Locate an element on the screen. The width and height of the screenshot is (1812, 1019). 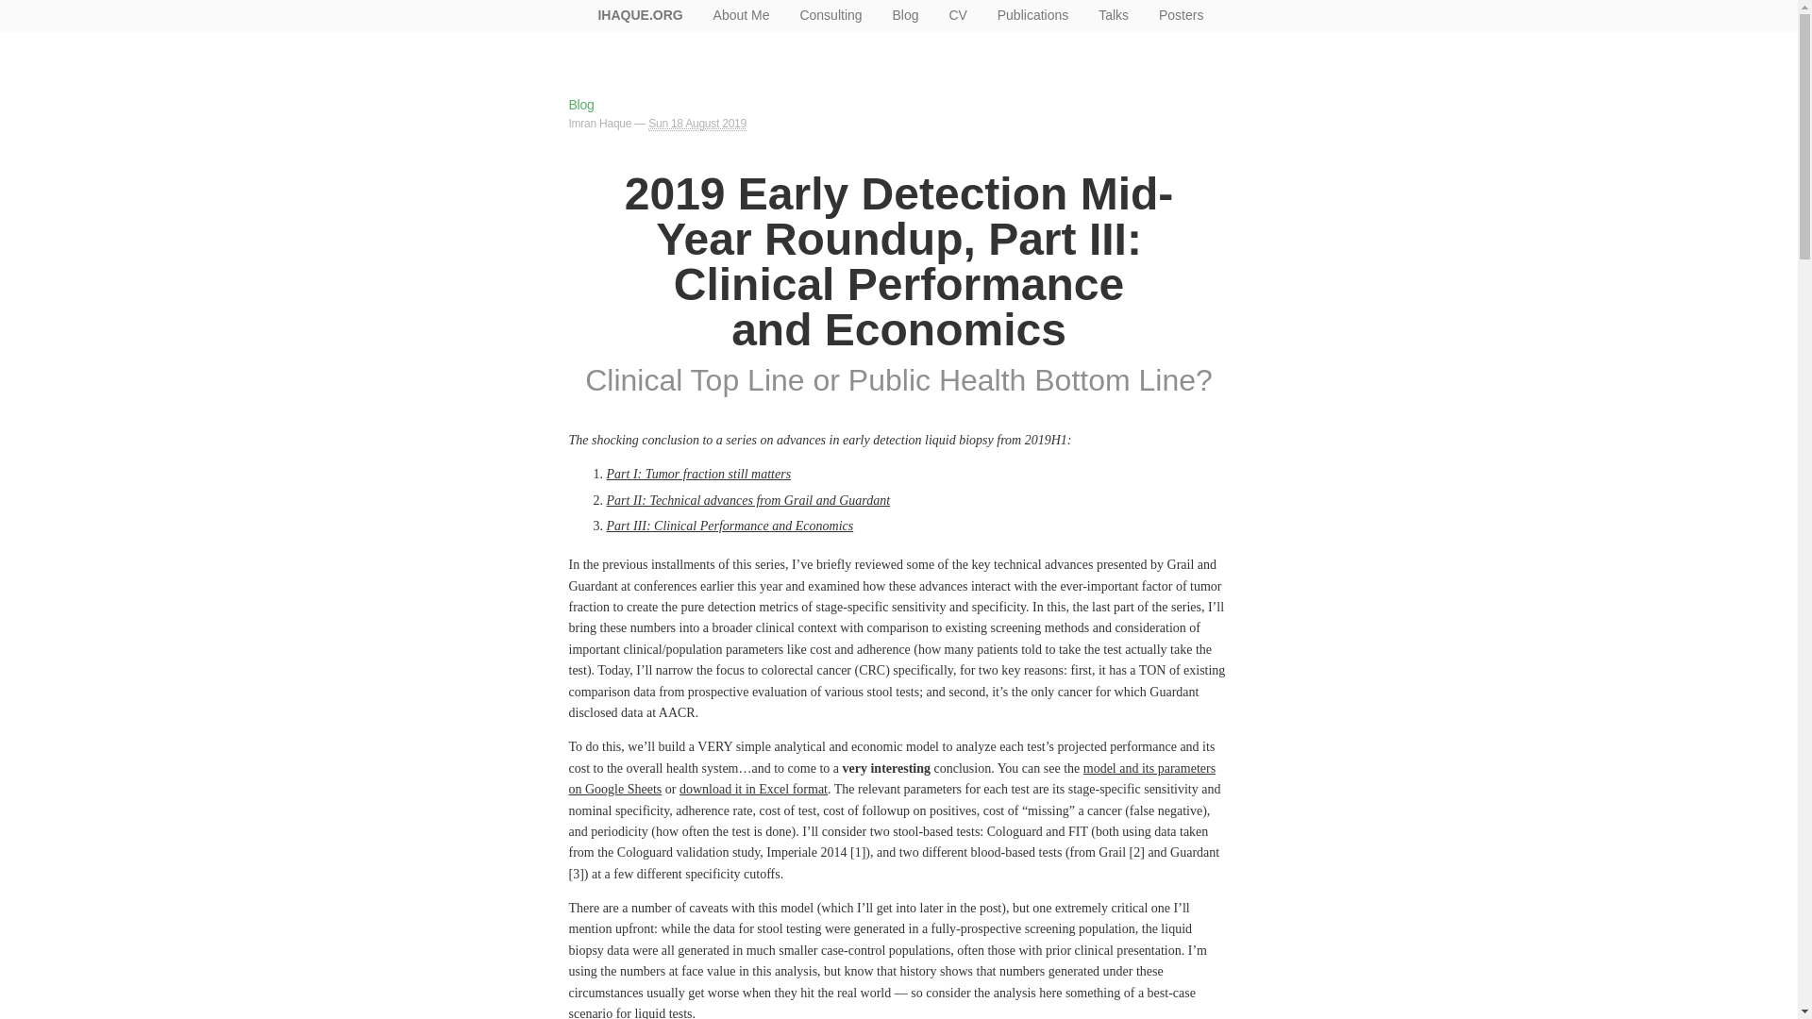
Publications is located at coordinates (1032, 15).